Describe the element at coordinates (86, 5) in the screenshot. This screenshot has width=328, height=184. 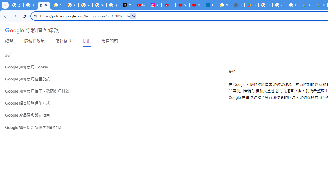
I see `Privacy Help Center - Policies Help` at that location.